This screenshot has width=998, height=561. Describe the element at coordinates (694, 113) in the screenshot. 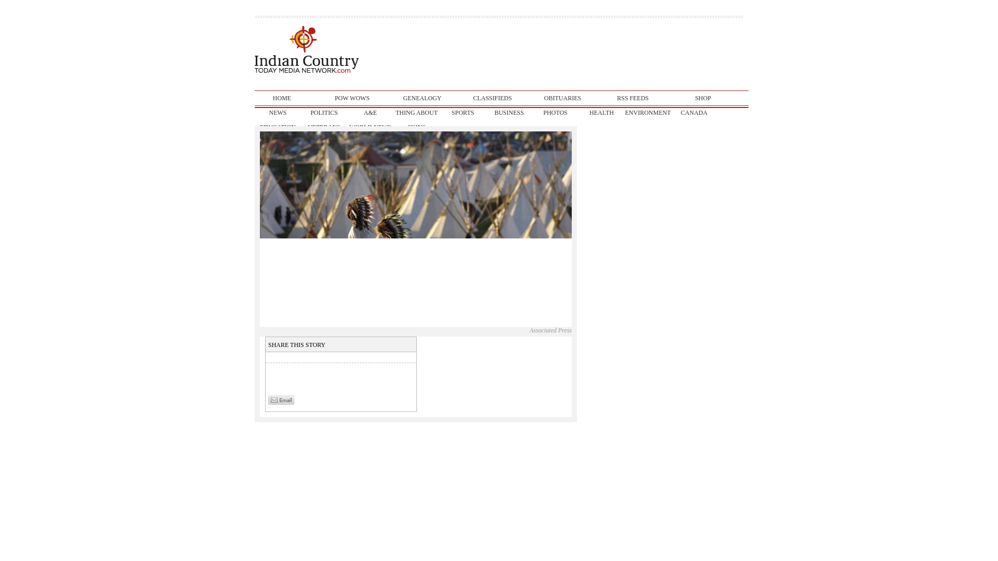

I see `CANADA` at that location.